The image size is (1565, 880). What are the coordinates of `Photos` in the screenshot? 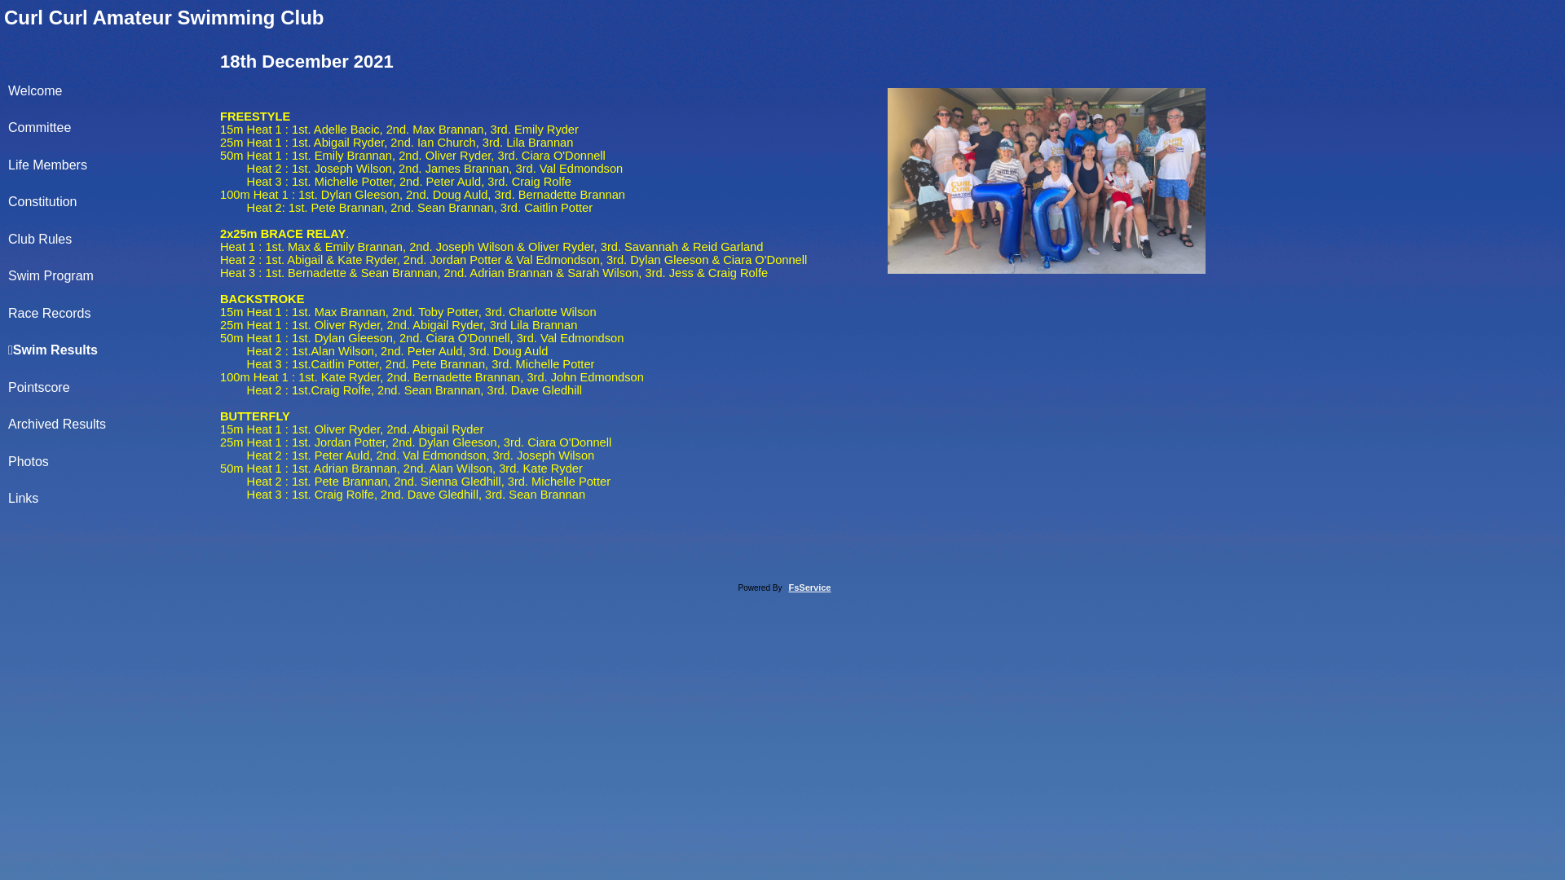 It's located at (108, 461).